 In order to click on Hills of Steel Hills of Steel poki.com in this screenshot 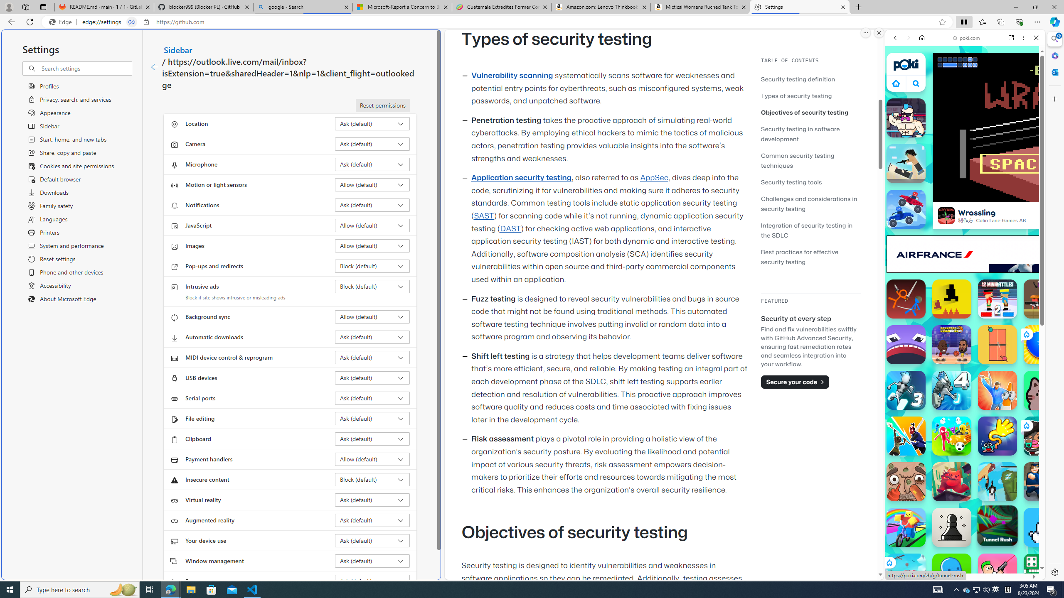, I will do `click(924, 400)`.